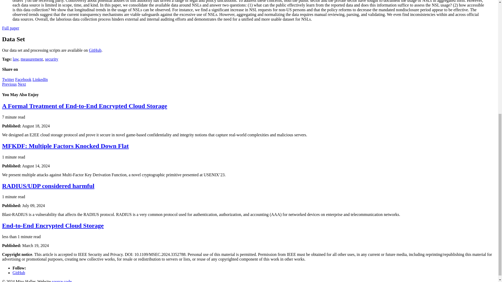 This screenshot has width=502, height=282. Describe the element at coordinates (65, 146) in the screenshot. I see `MFKDF: Multiple Factors Knocked Down Flat` at that location.